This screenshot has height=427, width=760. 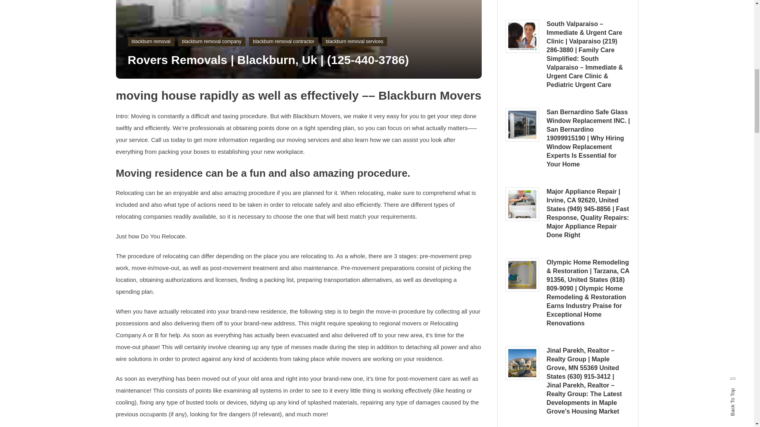 I want to click on blackburn removal company, so click(x=211, y=42).